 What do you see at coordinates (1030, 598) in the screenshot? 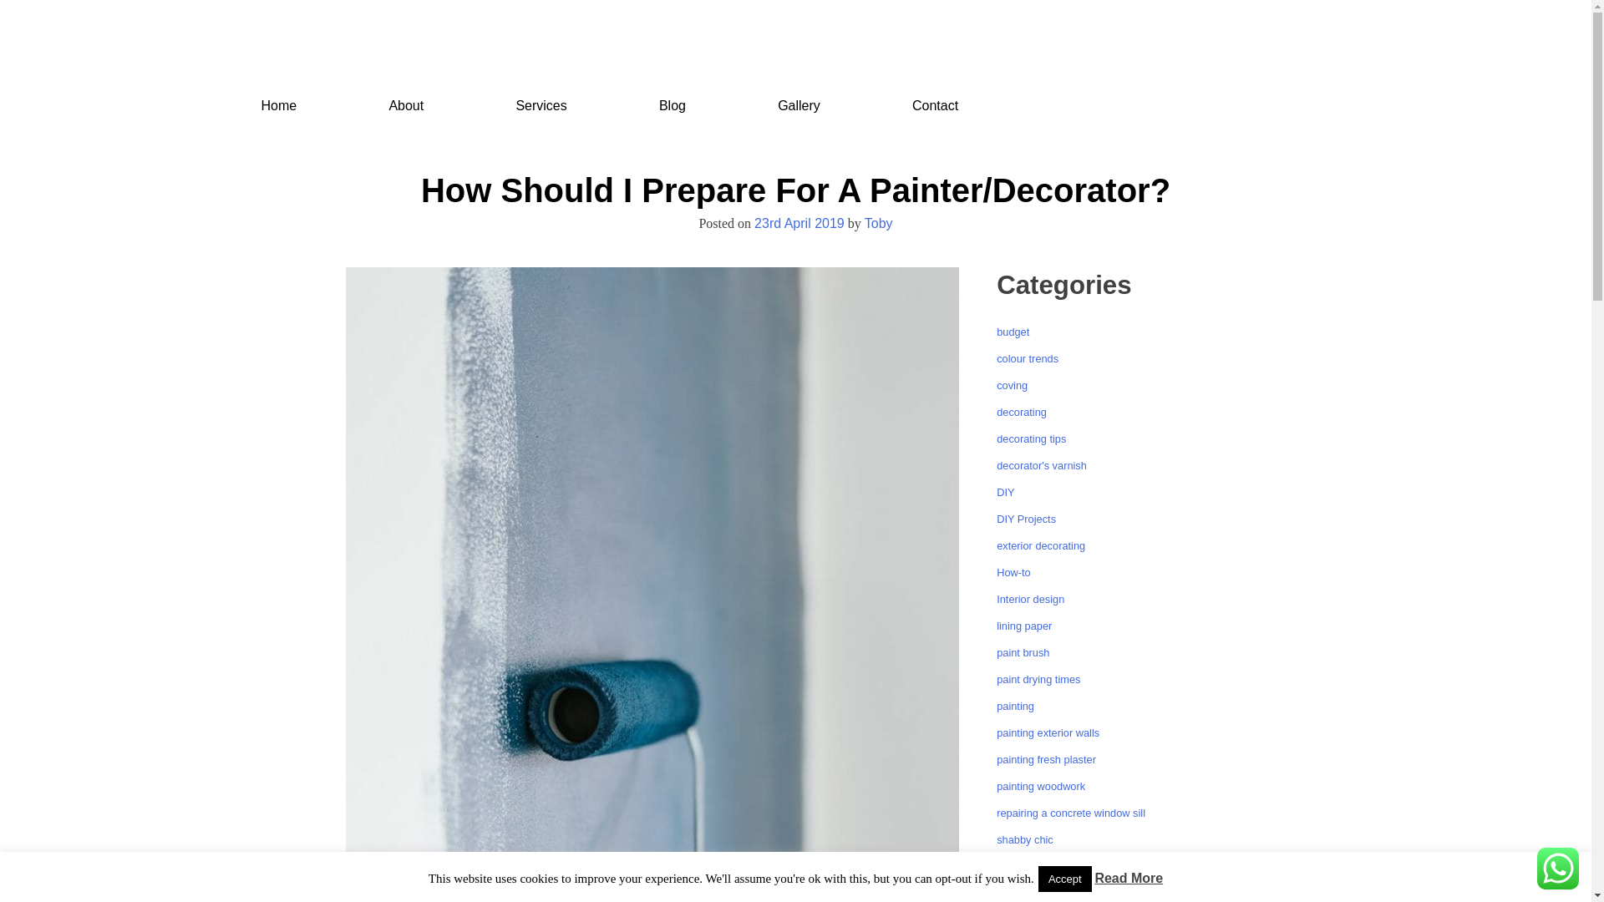
I see `Interior design` at bounding box center [1030, 598].